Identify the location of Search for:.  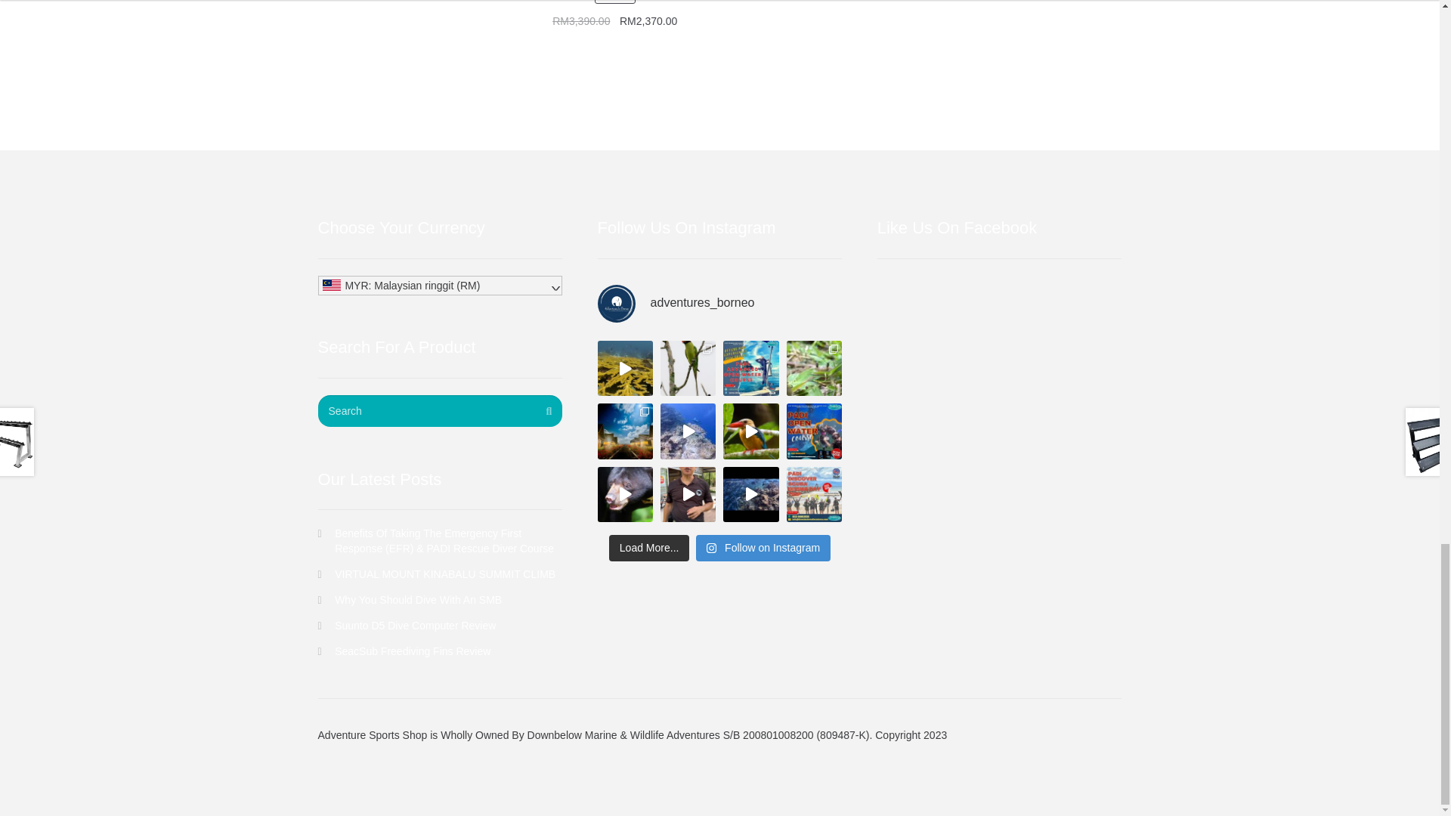
(440, 410).